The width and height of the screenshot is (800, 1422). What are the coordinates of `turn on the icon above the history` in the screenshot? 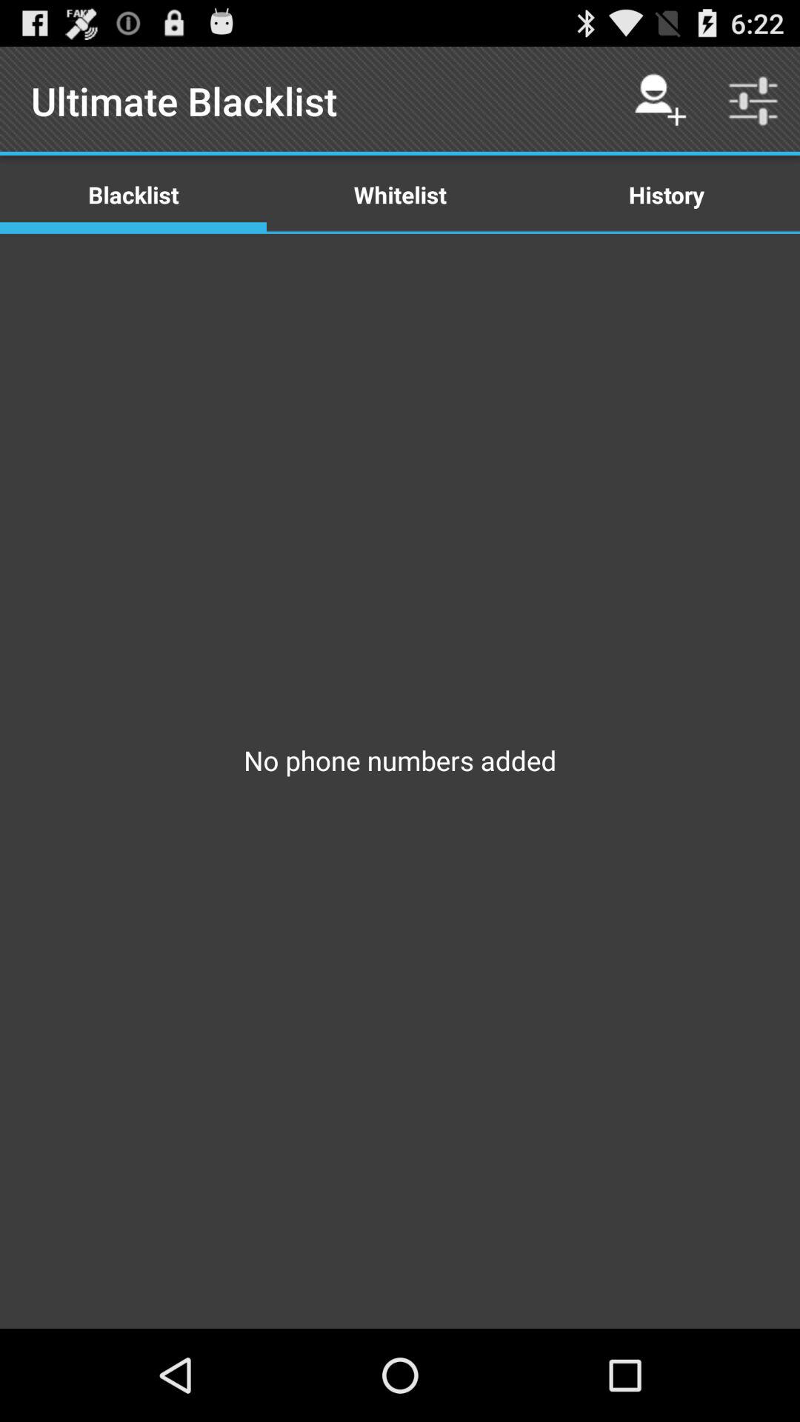 It's located at (753, 101).